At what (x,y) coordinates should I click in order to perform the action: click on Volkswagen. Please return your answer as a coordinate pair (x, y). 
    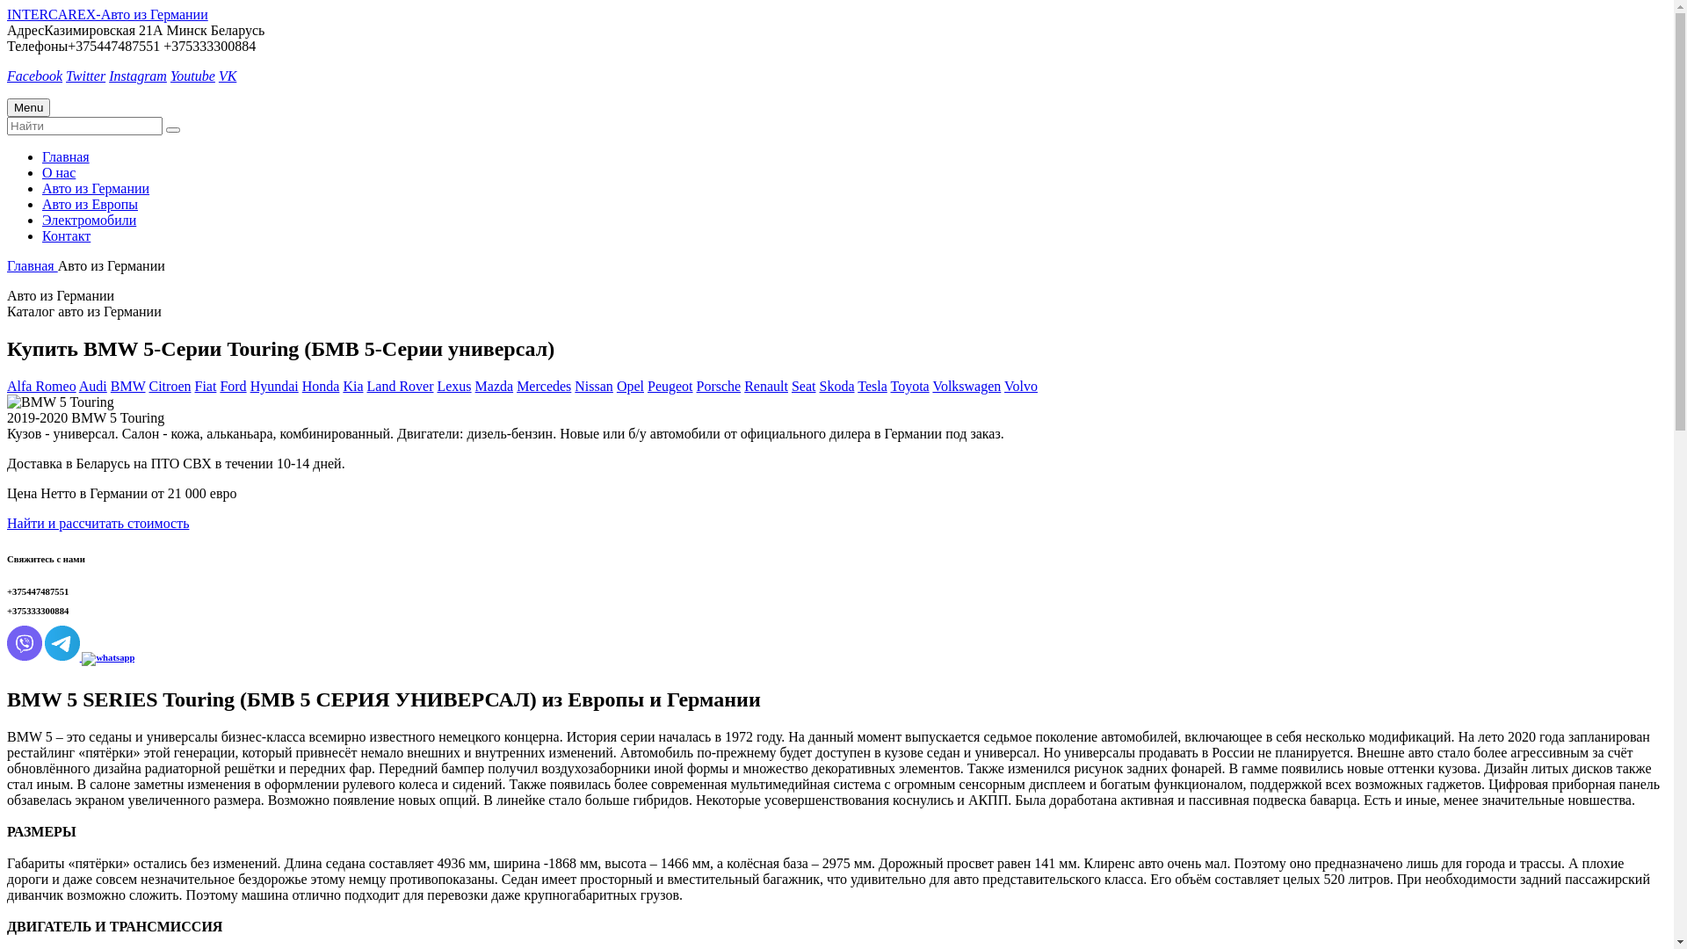
    Looking at the image, I should click on (967, 387).